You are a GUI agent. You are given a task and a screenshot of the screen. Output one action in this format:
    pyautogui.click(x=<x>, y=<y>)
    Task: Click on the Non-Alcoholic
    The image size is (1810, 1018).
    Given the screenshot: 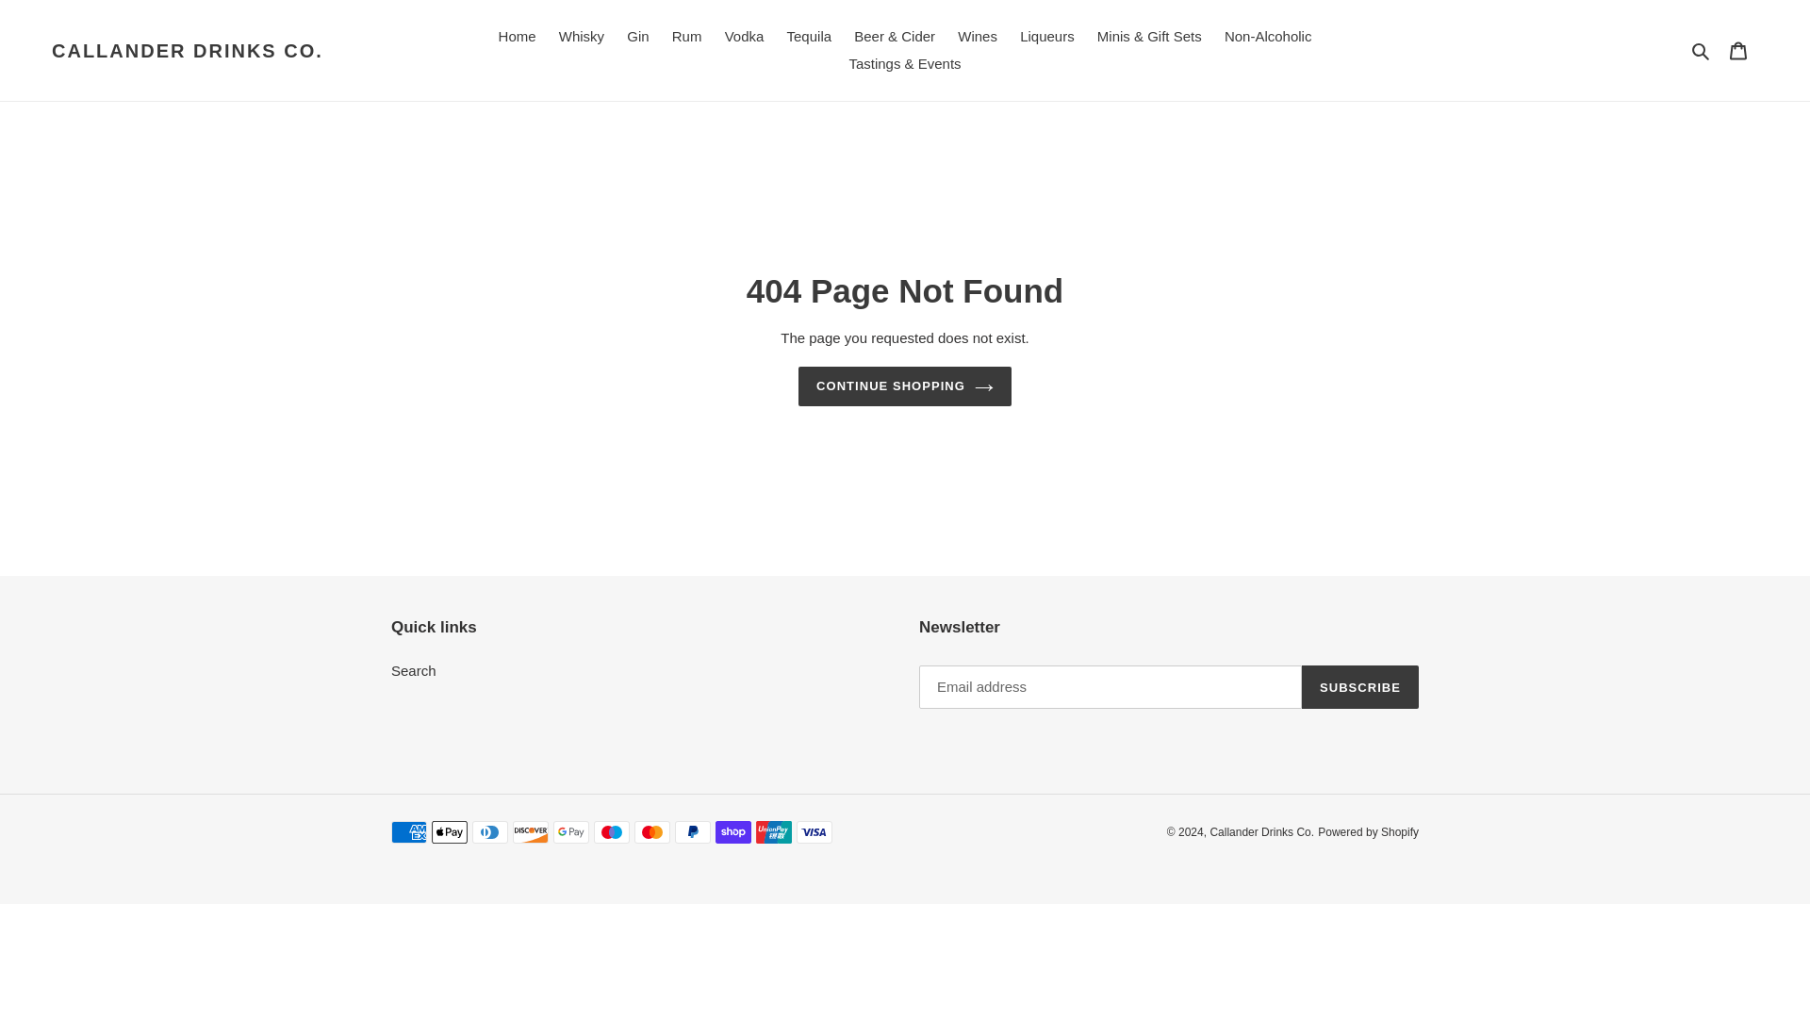 What is the action you would take?
    pyautogui.click(x=1267, y=37)
    